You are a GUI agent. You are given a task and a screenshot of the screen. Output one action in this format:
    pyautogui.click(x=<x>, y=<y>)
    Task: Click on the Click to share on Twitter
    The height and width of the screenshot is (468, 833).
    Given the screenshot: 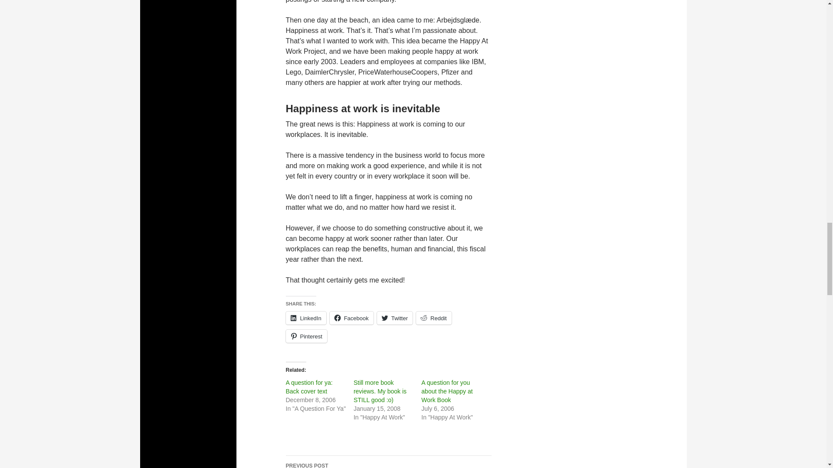 What is the action you would take?
    pyautogui.click(x=351, y=318)
    